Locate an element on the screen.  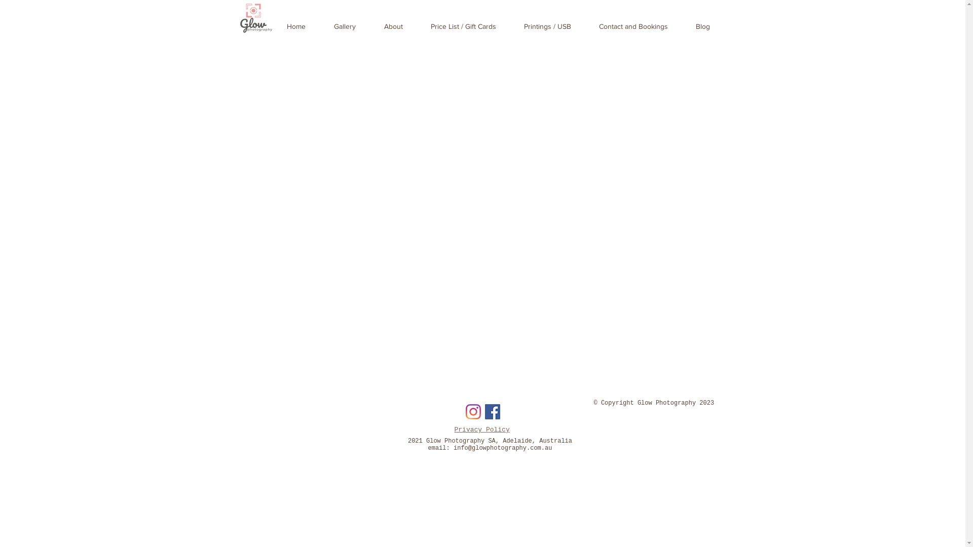
Privacy Policy is located at coordinates (481, 429).